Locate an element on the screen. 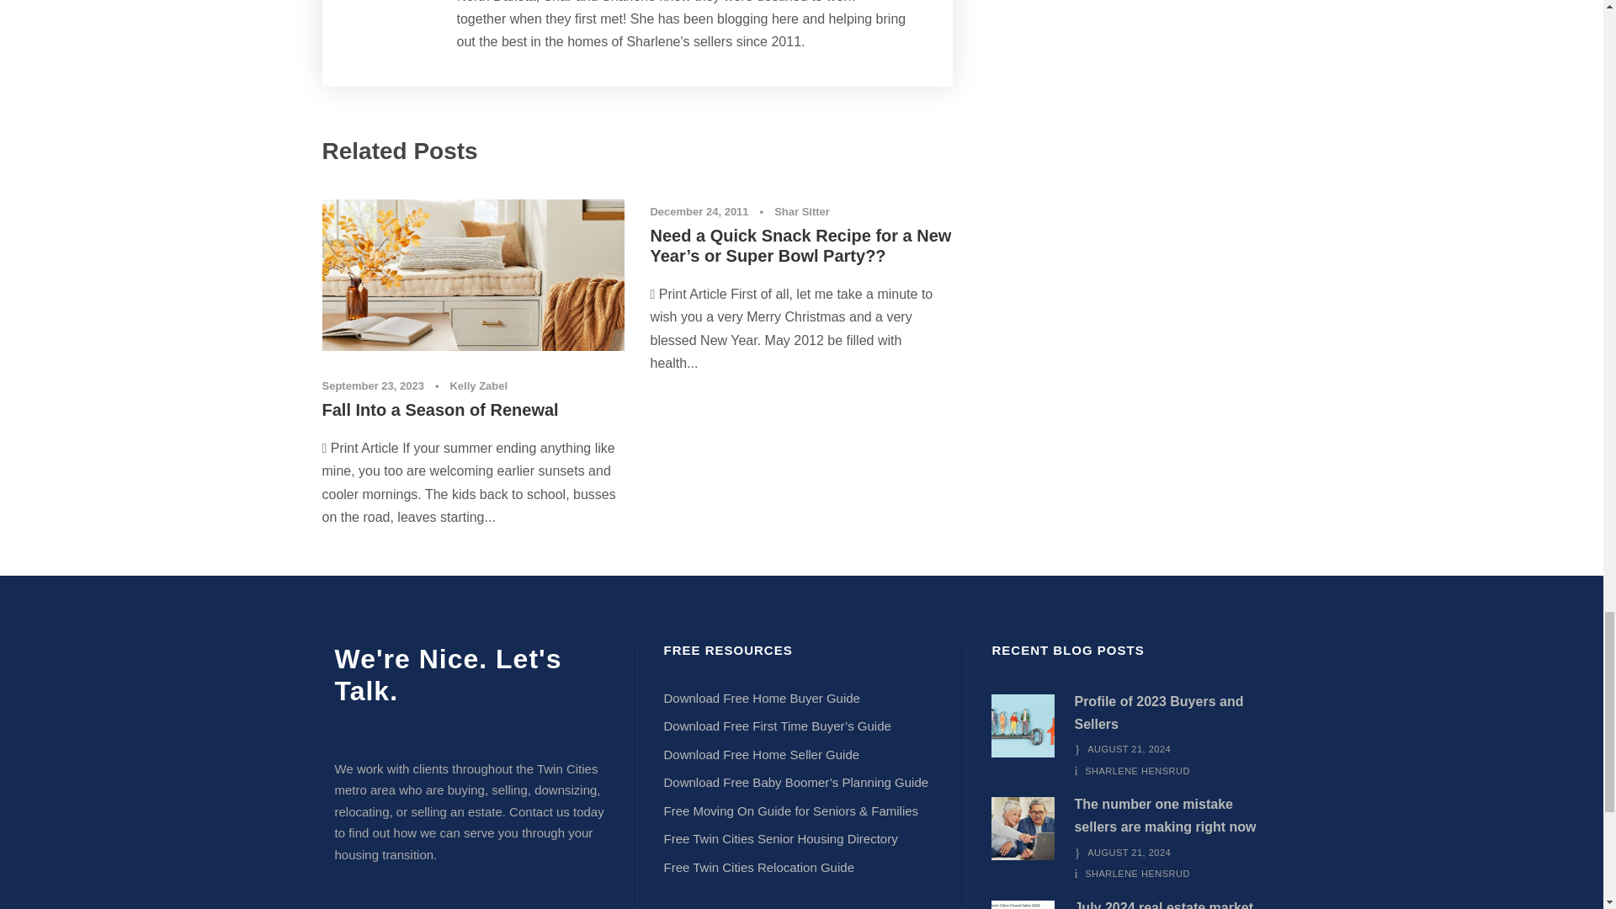 Image resolution: width=1616 pixels, height=909 pixels. Posts by Sharlene Hensrud is located at coordinates (1136, 874).